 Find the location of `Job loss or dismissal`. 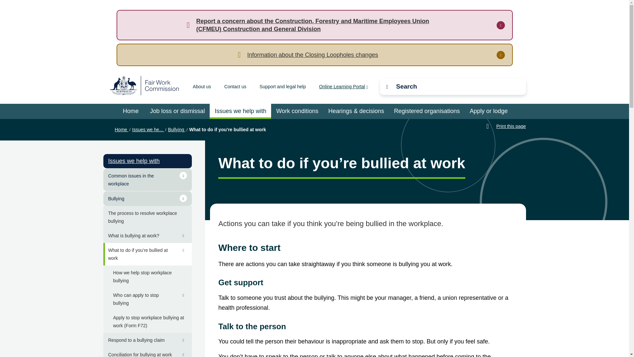

Job loss or dismissal is located at coordinates (177, 111).